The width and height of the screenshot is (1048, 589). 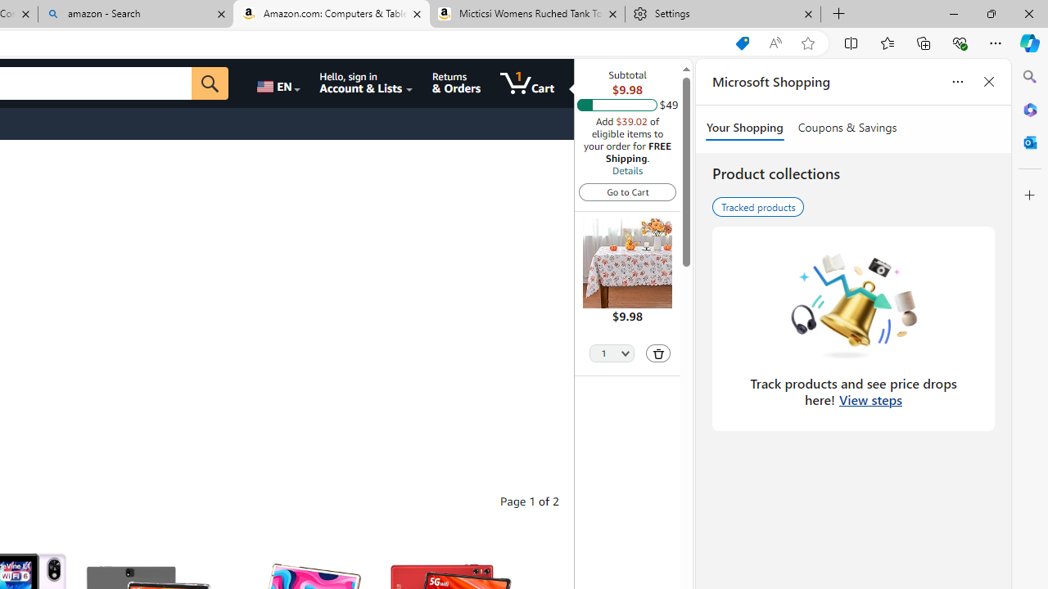 I want to click on Hello, sign in Account & Lists, so click(x=367, y=83).